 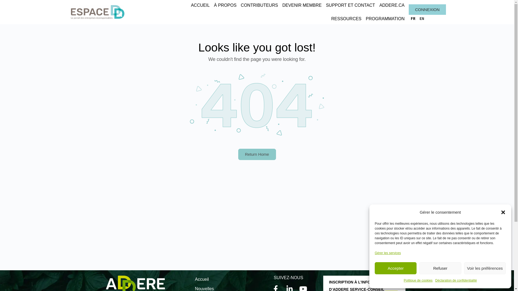 I want to click on Refuser, so click(x=440, y=268).